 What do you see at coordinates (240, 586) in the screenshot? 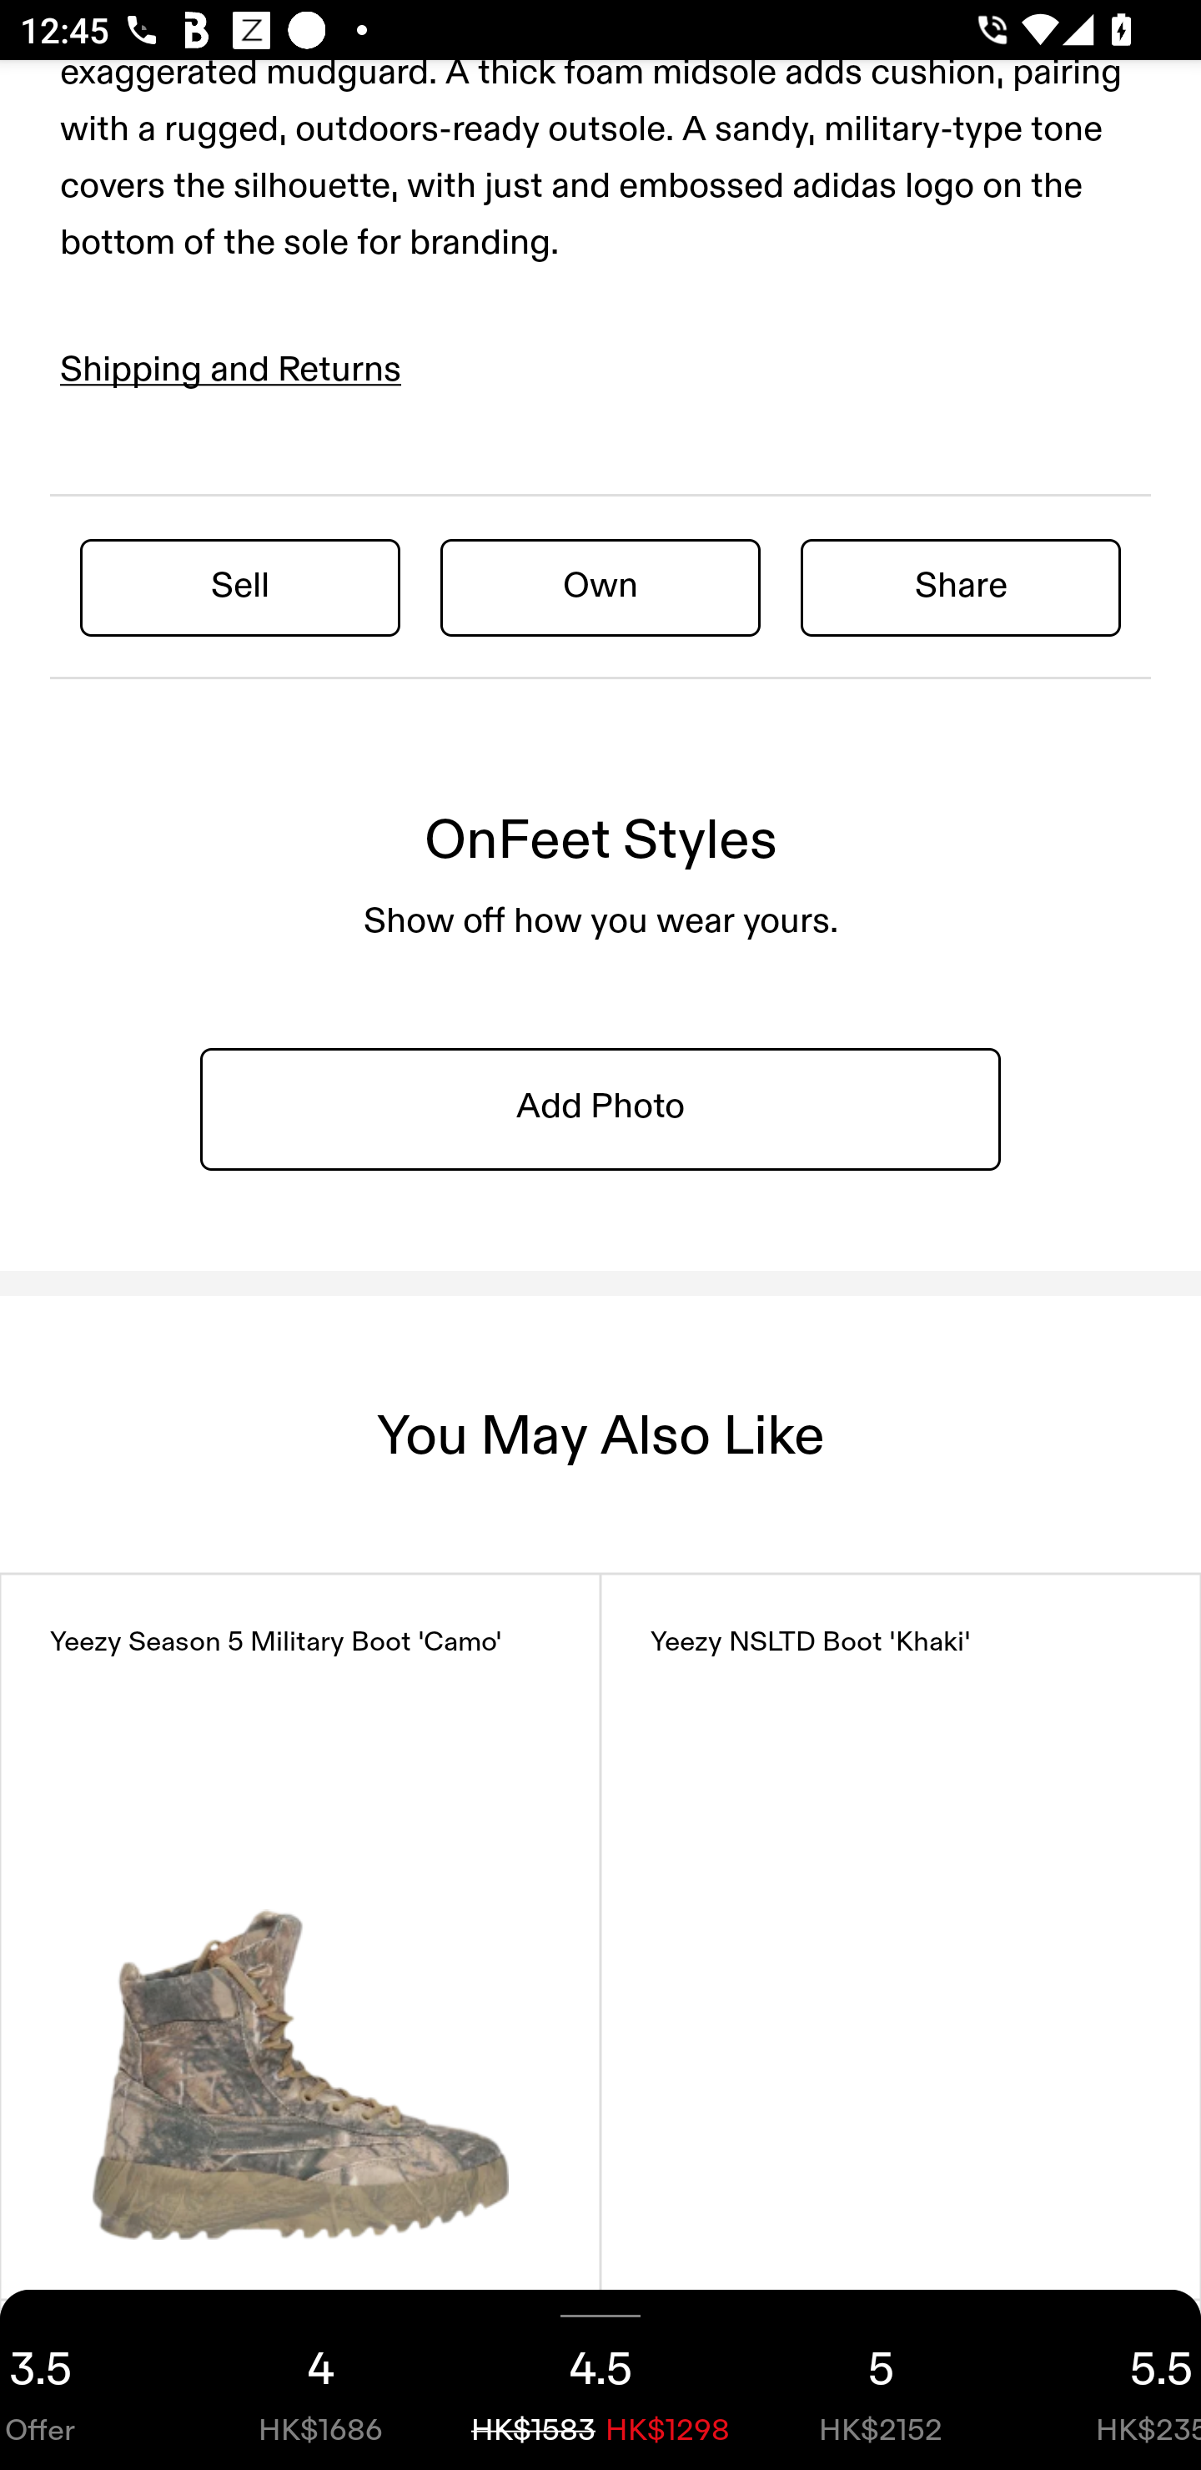
I see `Sell` at bounding box center [240, 586].